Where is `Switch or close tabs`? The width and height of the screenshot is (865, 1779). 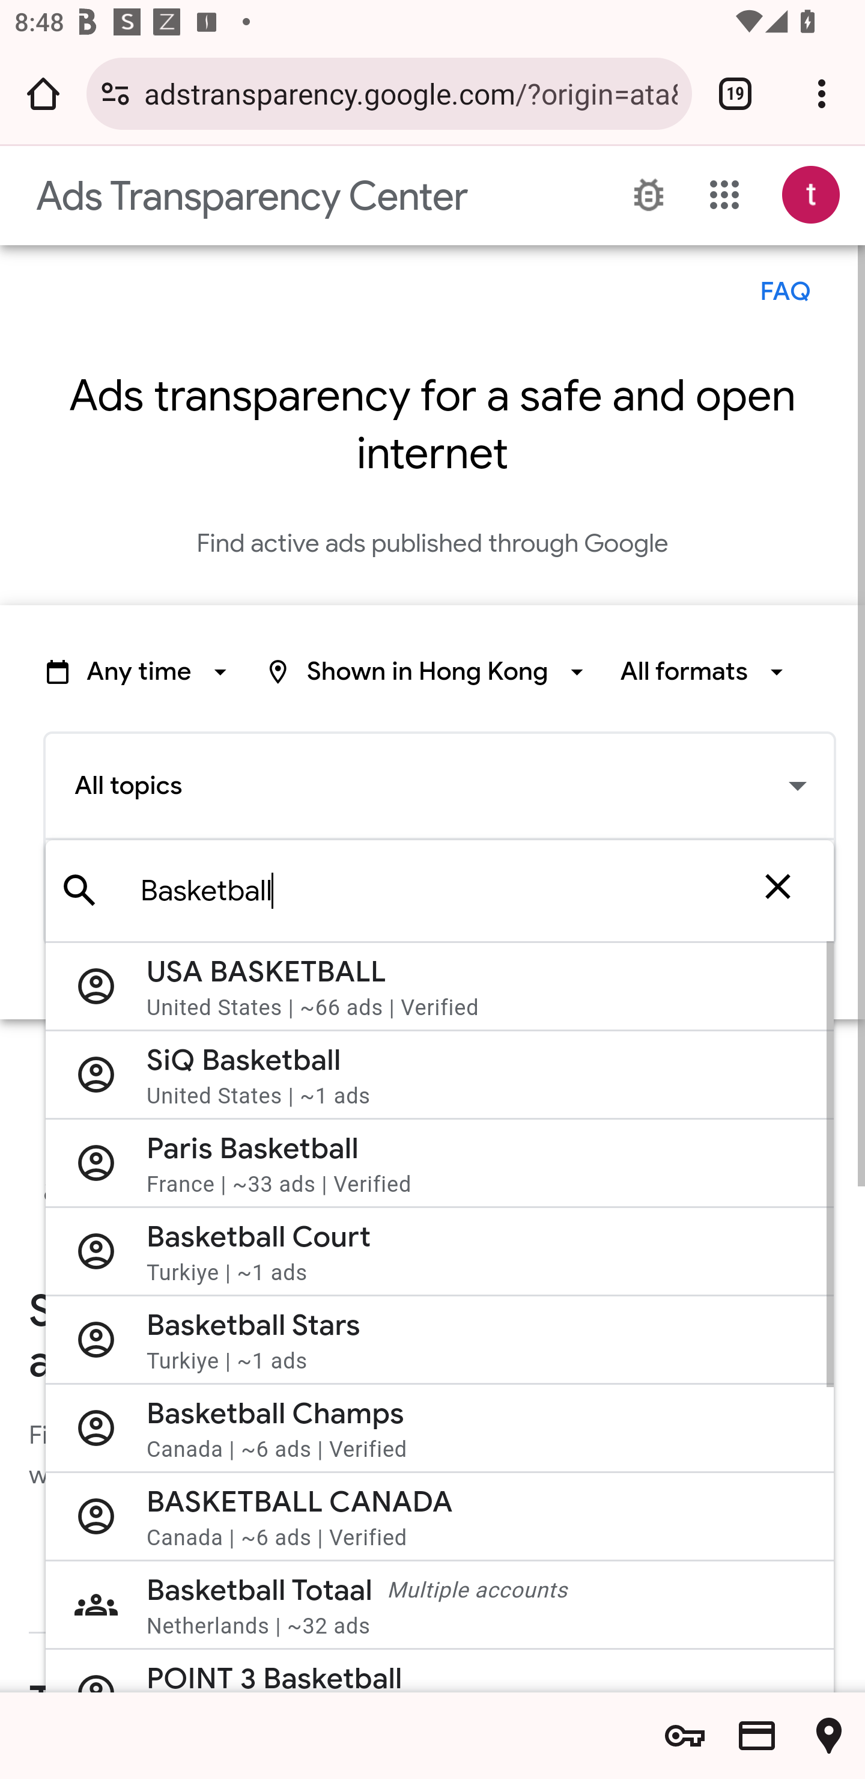 Switch or close tabs is located at coordinates (735, 93).